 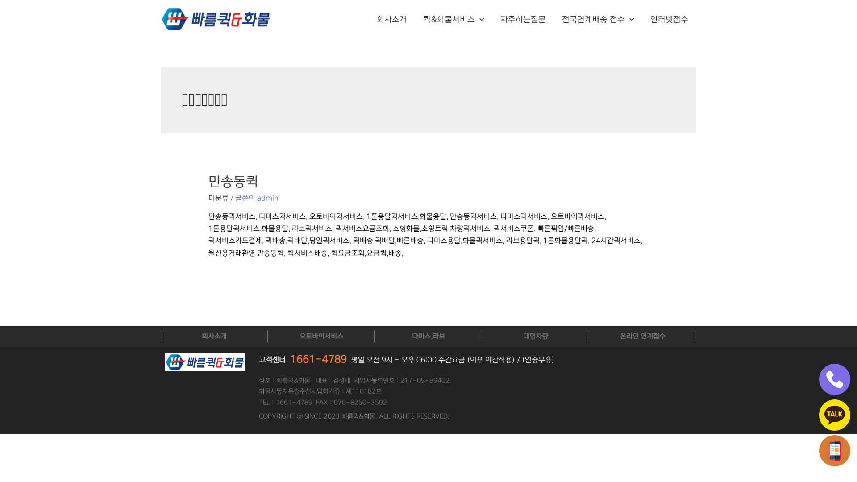 What do you see at coordinates (319, 360) in the screenshot?
I see `1661-4789` at bounding box center [319, 360].